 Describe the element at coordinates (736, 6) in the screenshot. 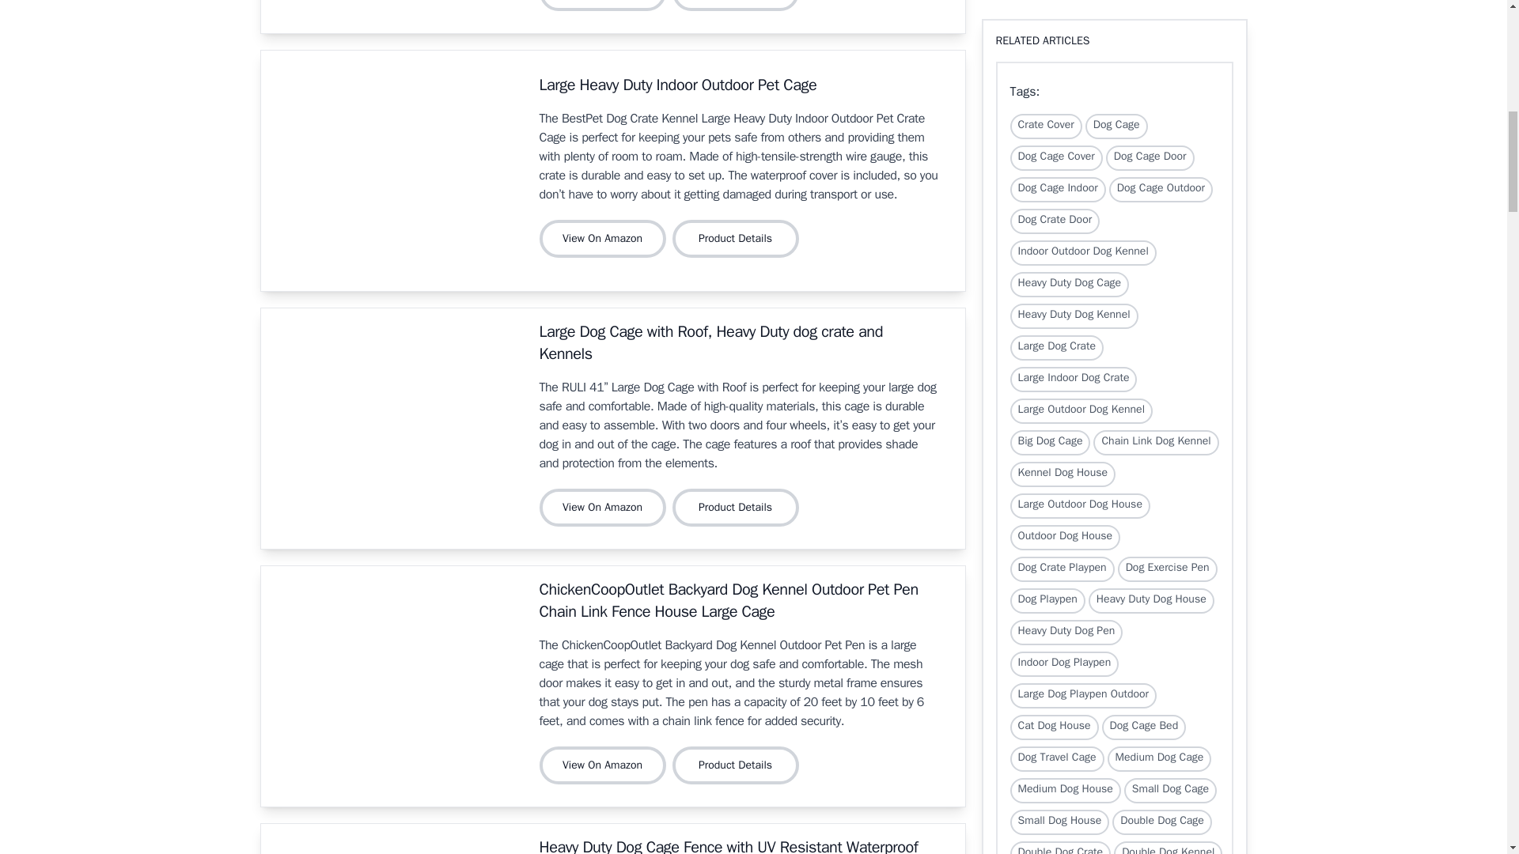

I see `Product Details` at that location.